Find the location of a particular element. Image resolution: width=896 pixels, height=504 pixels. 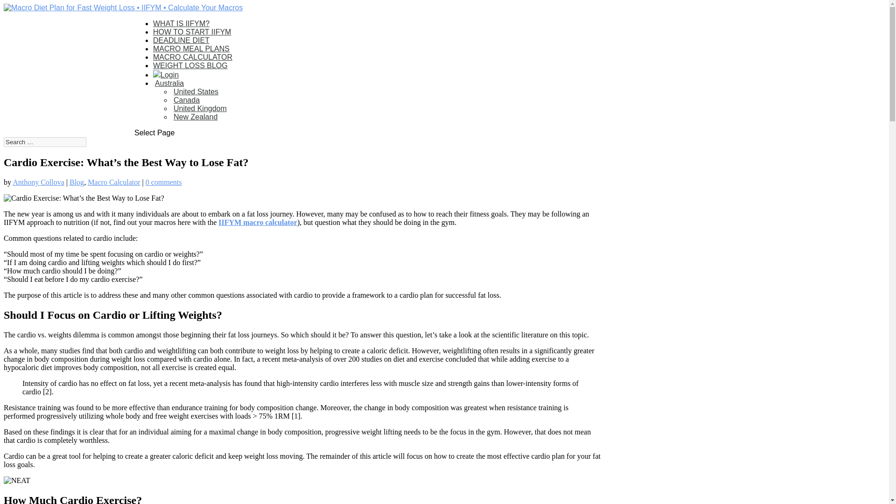

Posts by Anthony Collova is located at coordinates (38, 182).